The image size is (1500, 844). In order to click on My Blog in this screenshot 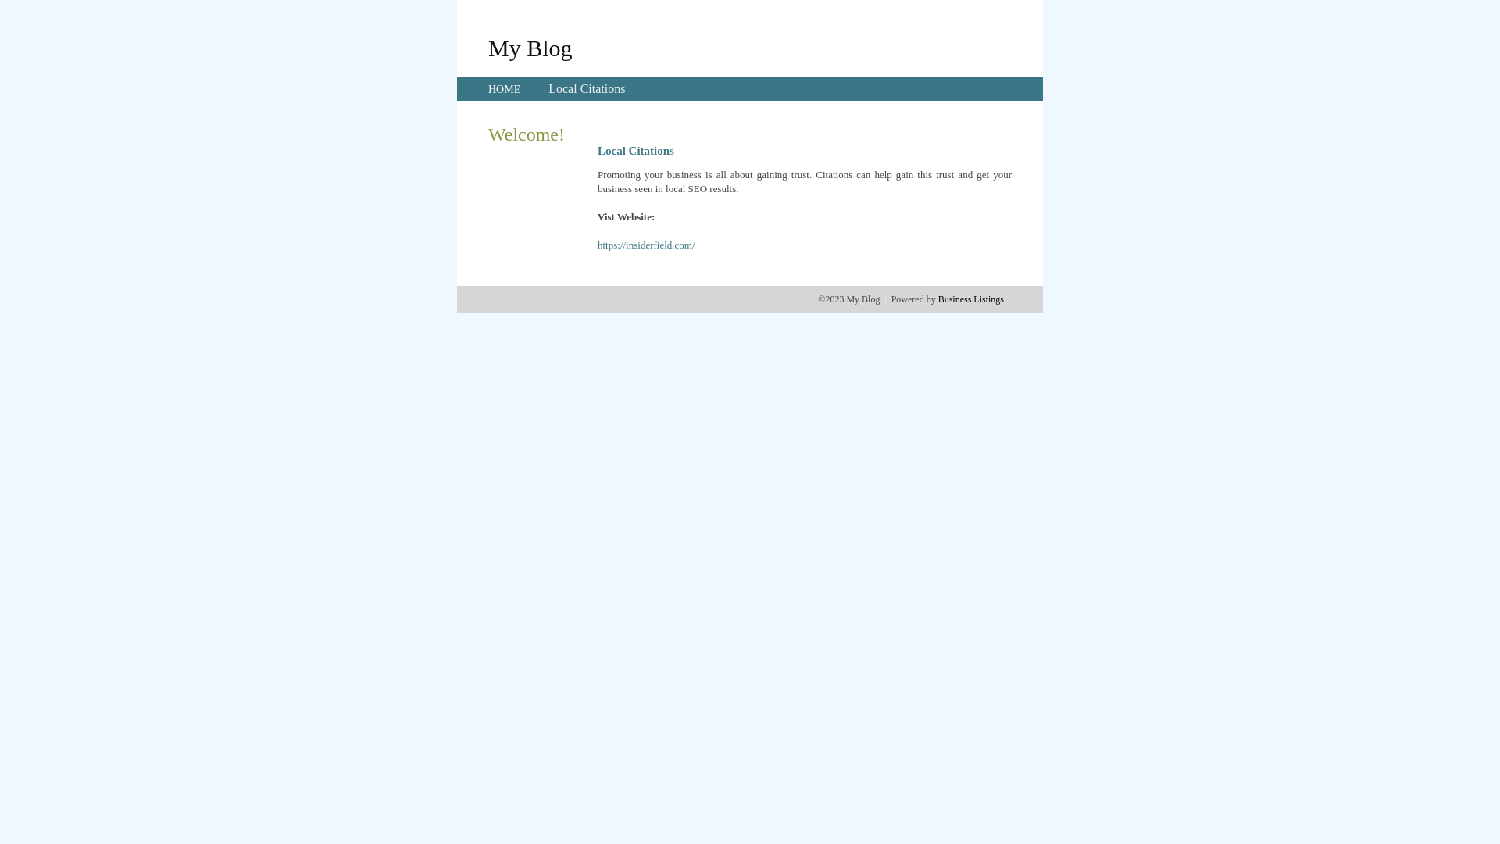, I will do `click(530, 48)`.